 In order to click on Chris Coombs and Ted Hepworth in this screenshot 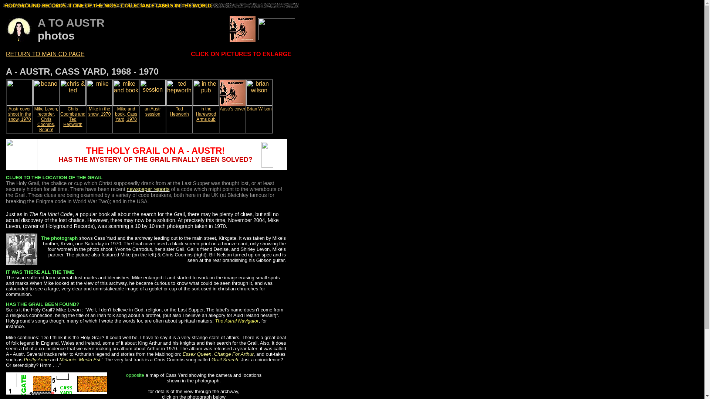, I will do `click(72, 117)`.